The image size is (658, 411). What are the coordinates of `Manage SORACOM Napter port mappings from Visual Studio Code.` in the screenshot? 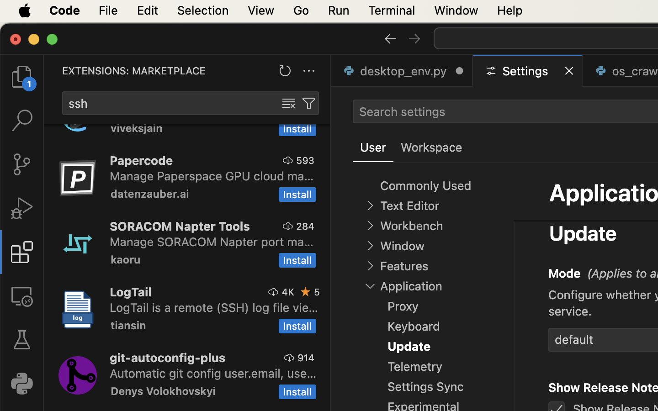 It's located at (212, 242).